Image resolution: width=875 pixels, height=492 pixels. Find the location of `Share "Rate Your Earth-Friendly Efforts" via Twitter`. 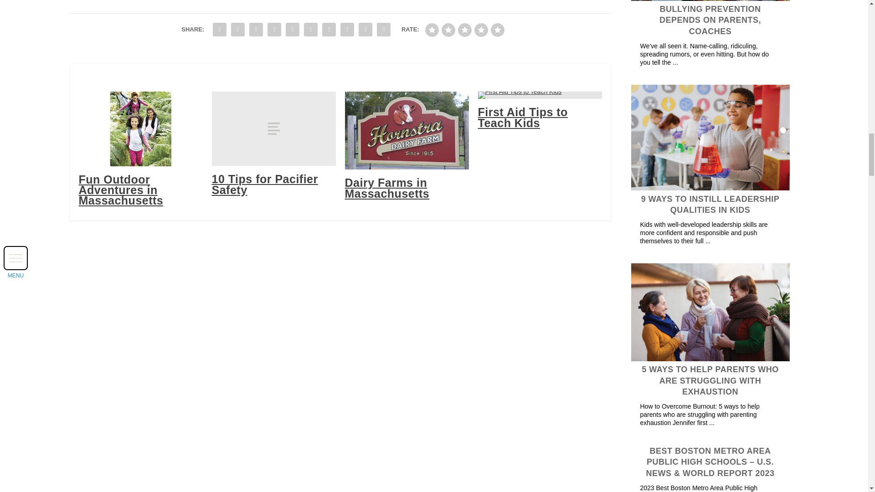

Share "Rate Your Earth-Friendly Efforts" via Twitter is located at coordinates (237, 30).